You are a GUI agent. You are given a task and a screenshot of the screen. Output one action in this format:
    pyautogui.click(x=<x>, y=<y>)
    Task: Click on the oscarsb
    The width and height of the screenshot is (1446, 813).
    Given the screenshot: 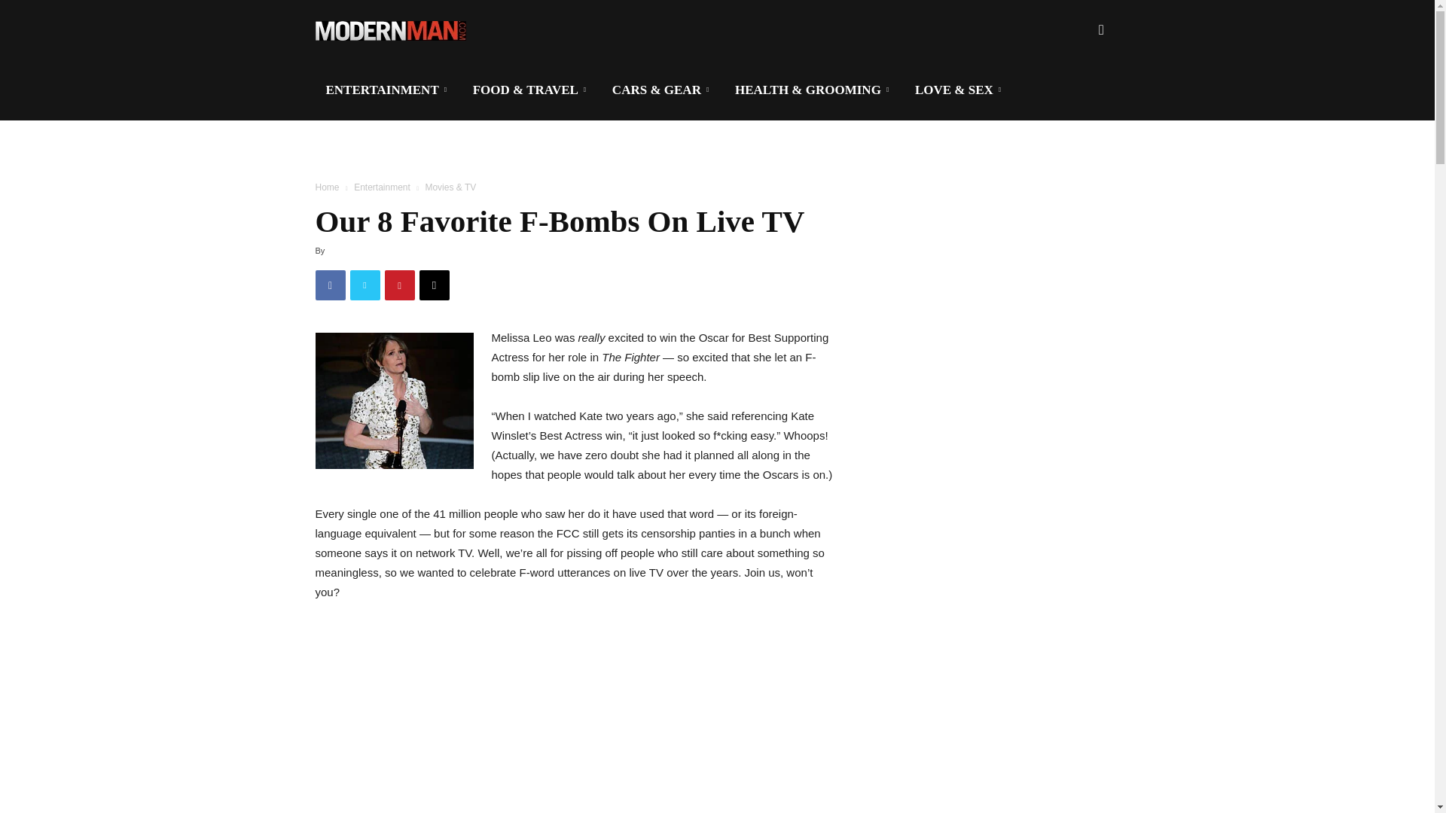 What is the action you would take?
    pyautogui.click(x=393, y=400)
    